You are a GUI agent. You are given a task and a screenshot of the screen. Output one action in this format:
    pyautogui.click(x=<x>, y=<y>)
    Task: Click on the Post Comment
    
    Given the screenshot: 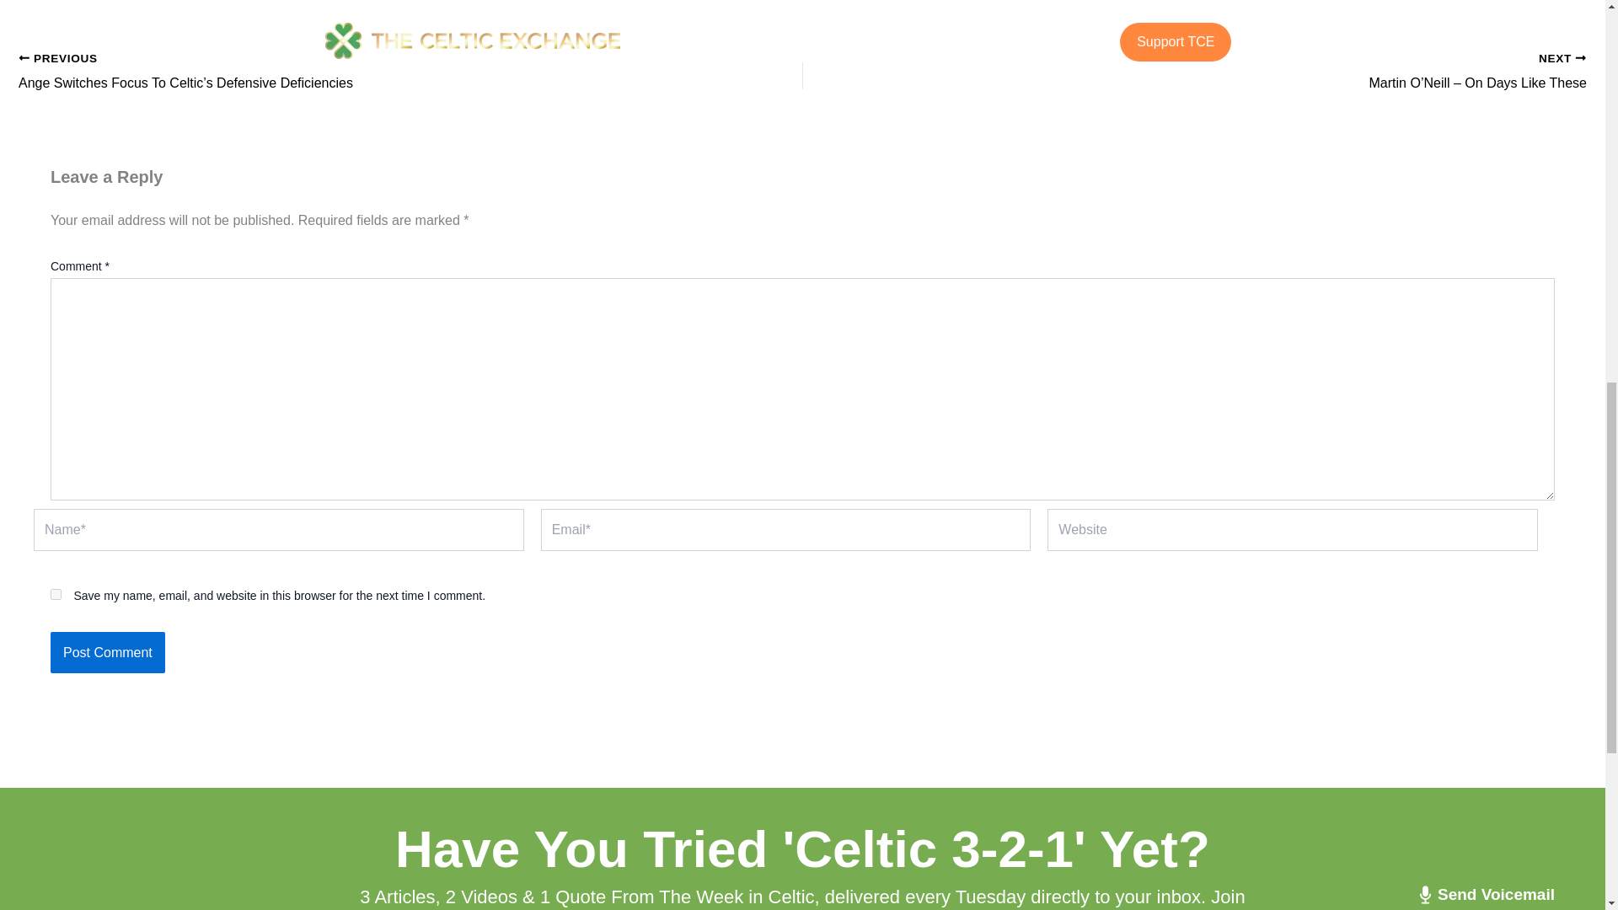 What is the action you would take?
    pyautogui.click(x=107, y=652)
    